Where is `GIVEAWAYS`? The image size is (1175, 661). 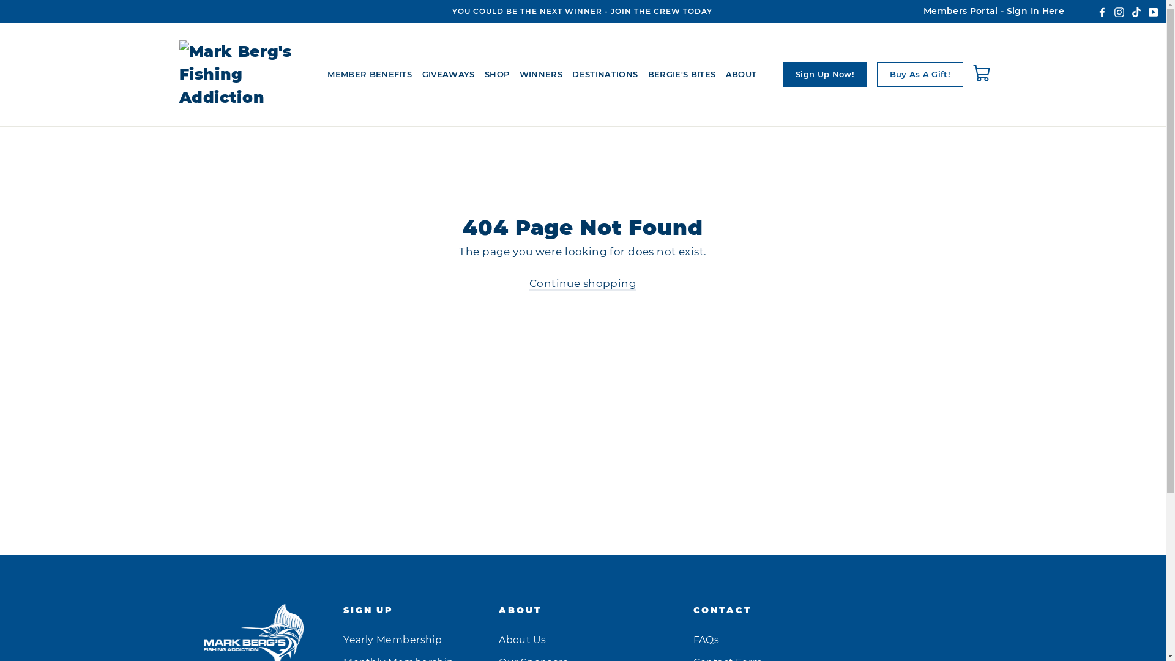 GIVEAWAYS is located at coordinates (449, 75).